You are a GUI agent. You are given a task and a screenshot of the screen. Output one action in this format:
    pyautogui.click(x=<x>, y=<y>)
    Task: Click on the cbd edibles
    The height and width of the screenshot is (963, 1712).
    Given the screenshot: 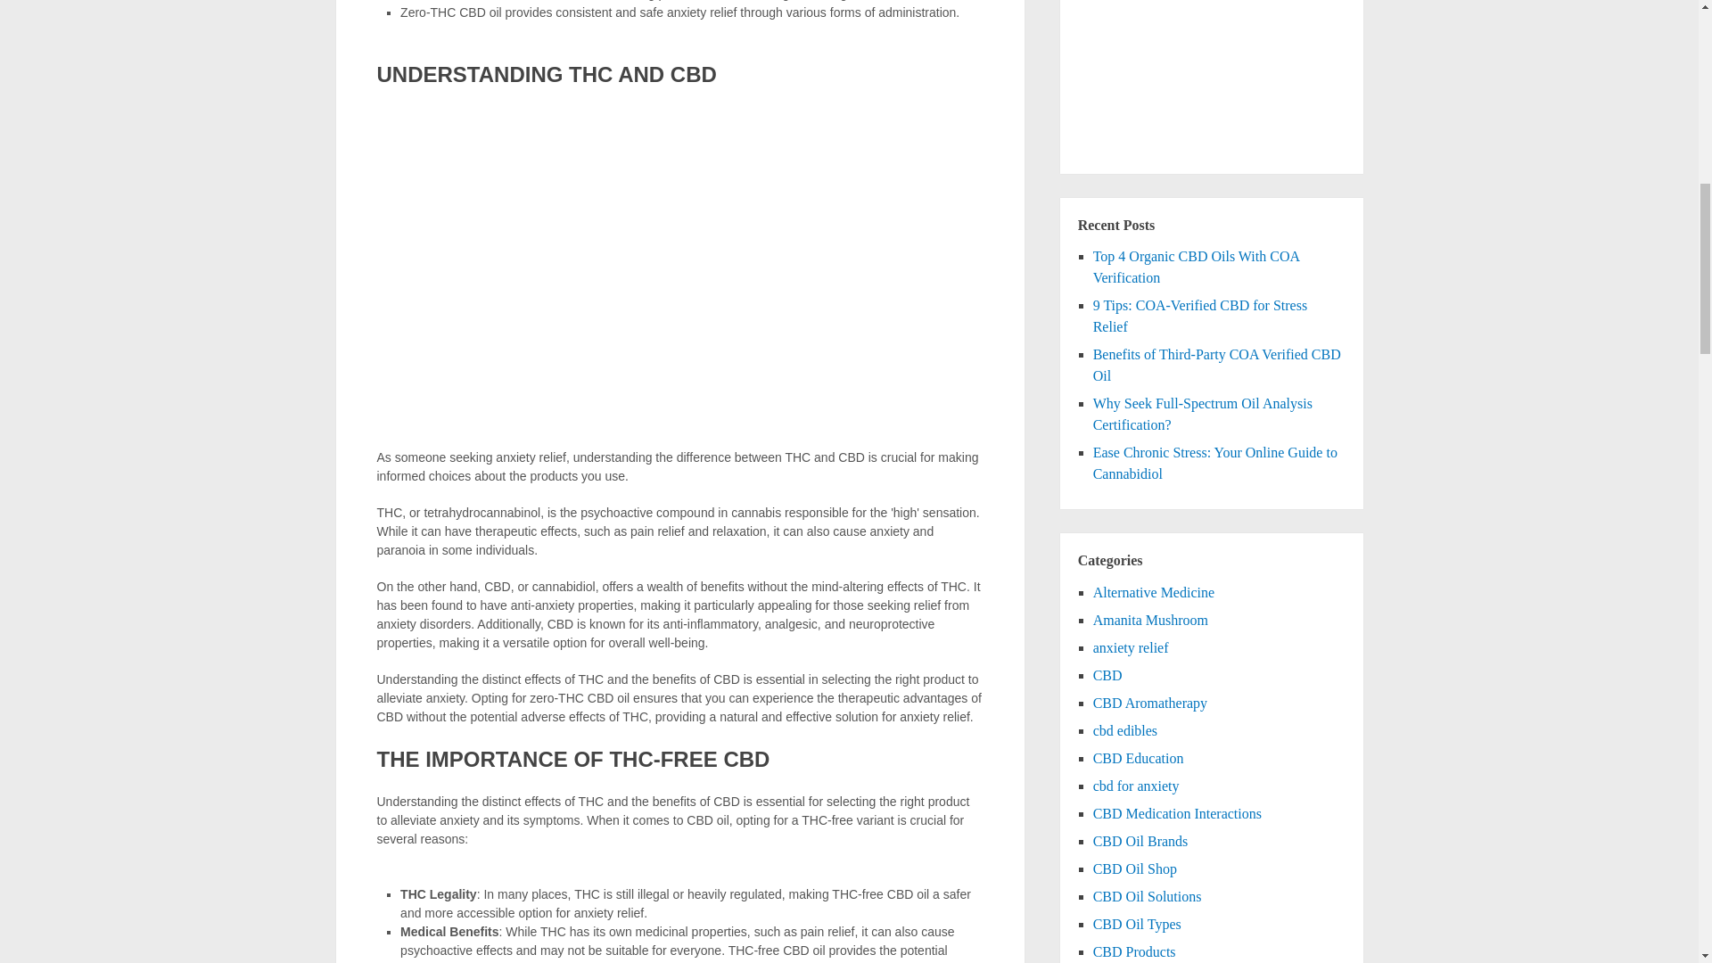 What is the action you would take?
    pyautogui.click(x=1125, y=731)
    